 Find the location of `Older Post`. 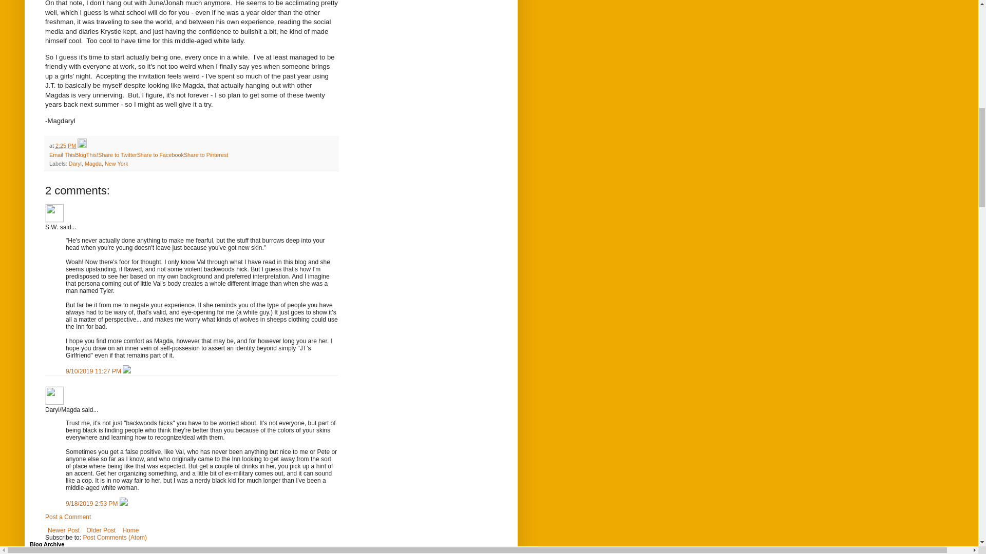

Older Post is located at coordinates (101, 530).